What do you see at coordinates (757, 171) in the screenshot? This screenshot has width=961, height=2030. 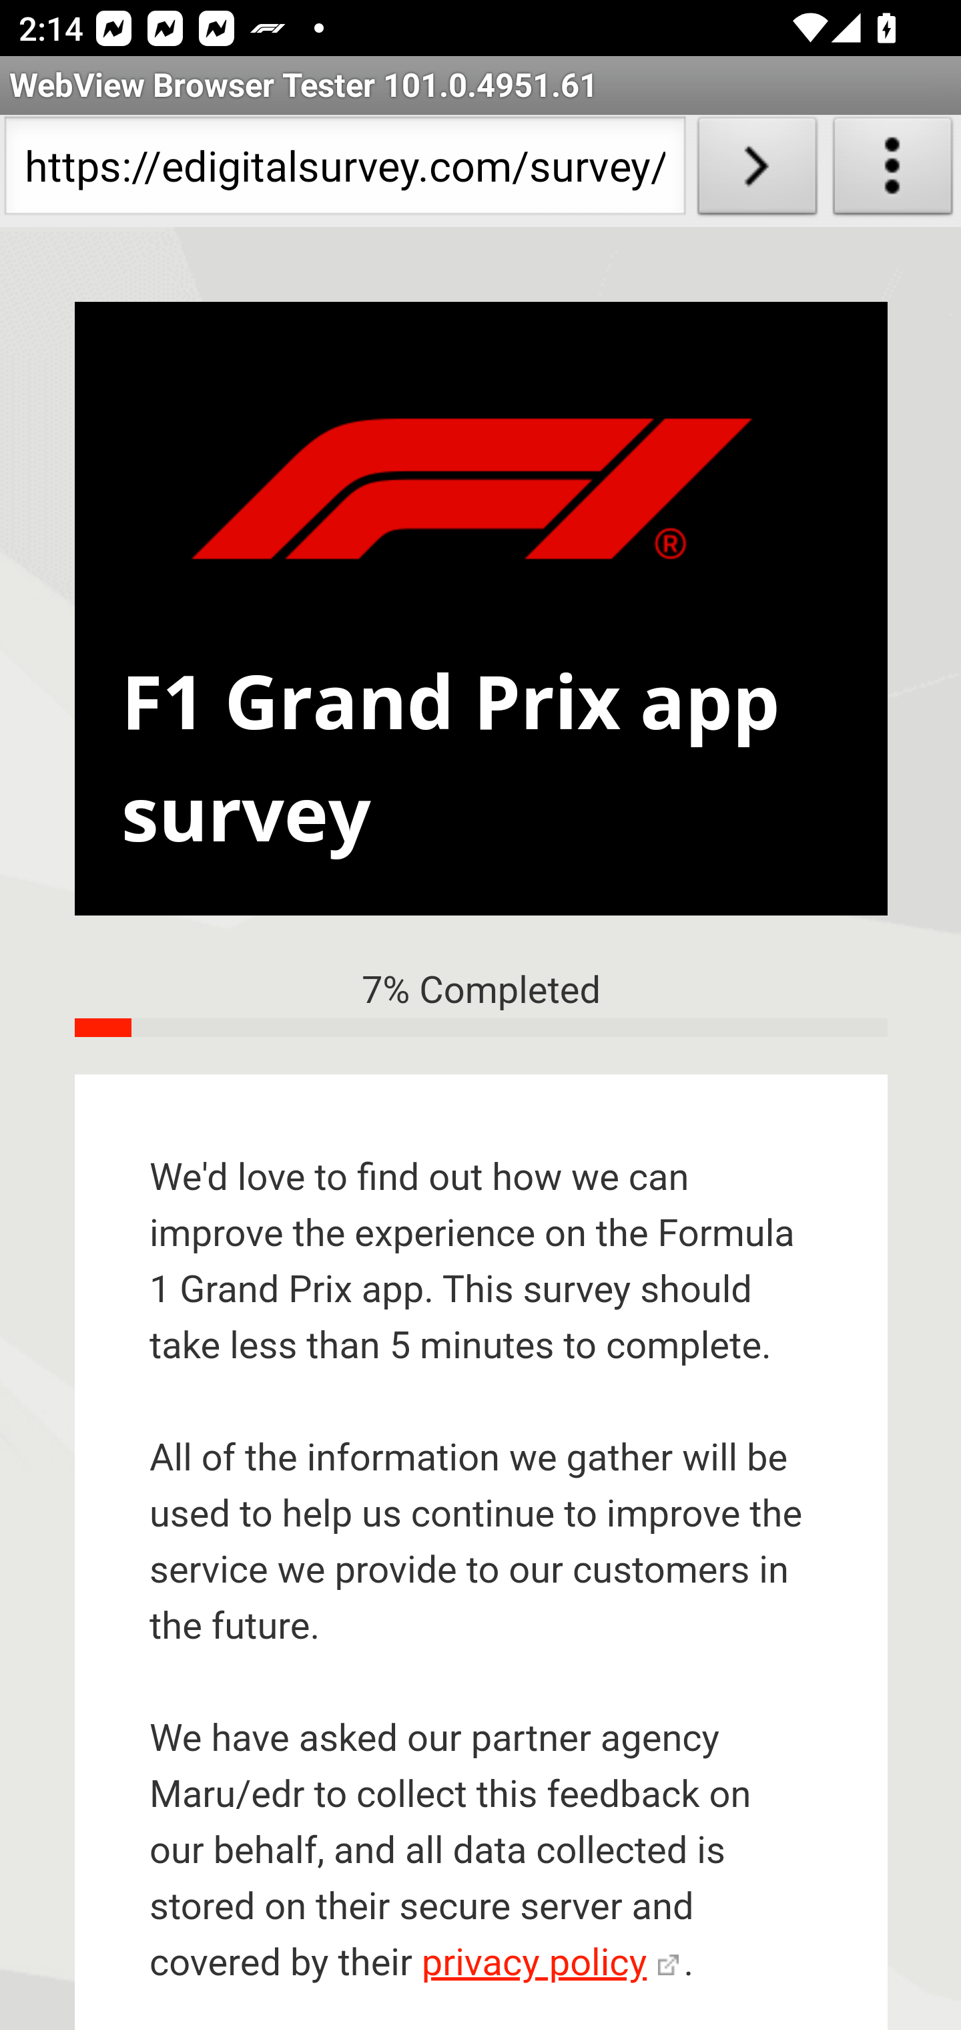 I see `Load URL` at bounding box center [757, 171].